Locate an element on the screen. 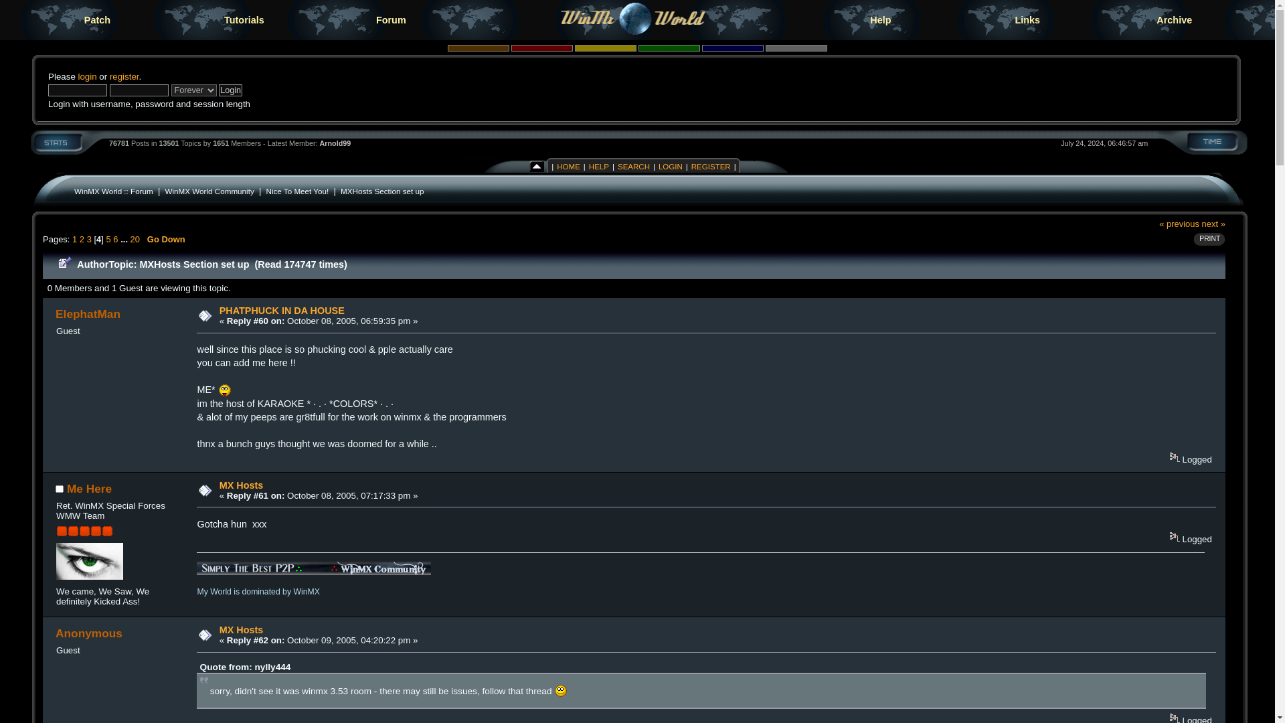  5 is located at coordinates (108, 239).